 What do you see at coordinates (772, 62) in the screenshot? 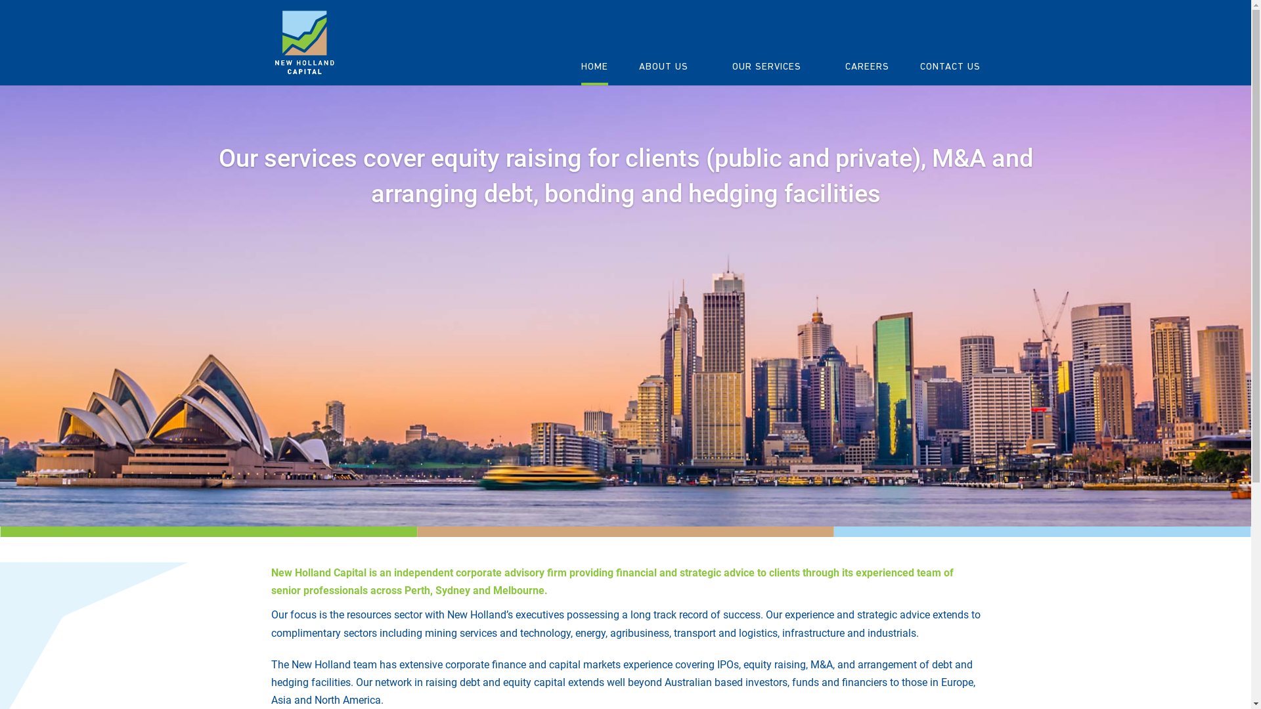
I see `OUR SERVICES` at bounding box center [772, 62].